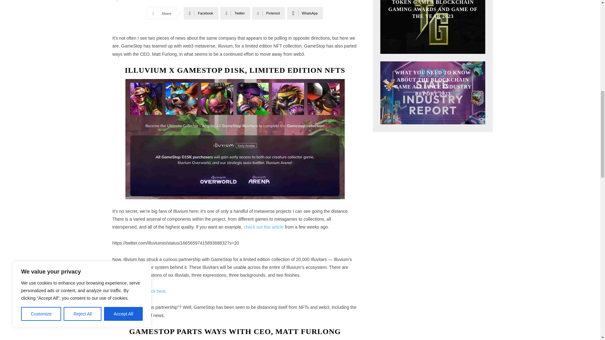  Describe the element at coordinates (235, 13) in the screenshot. I see `Twitter` at that location.